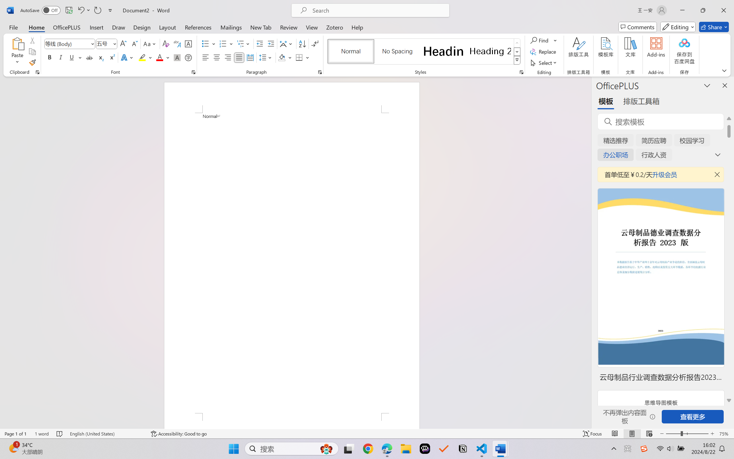 The height and width of the screenshot is (459, 734). Describe the element at coordinates (615, 434) in the screenshot. I see `Read Mode` at that location.